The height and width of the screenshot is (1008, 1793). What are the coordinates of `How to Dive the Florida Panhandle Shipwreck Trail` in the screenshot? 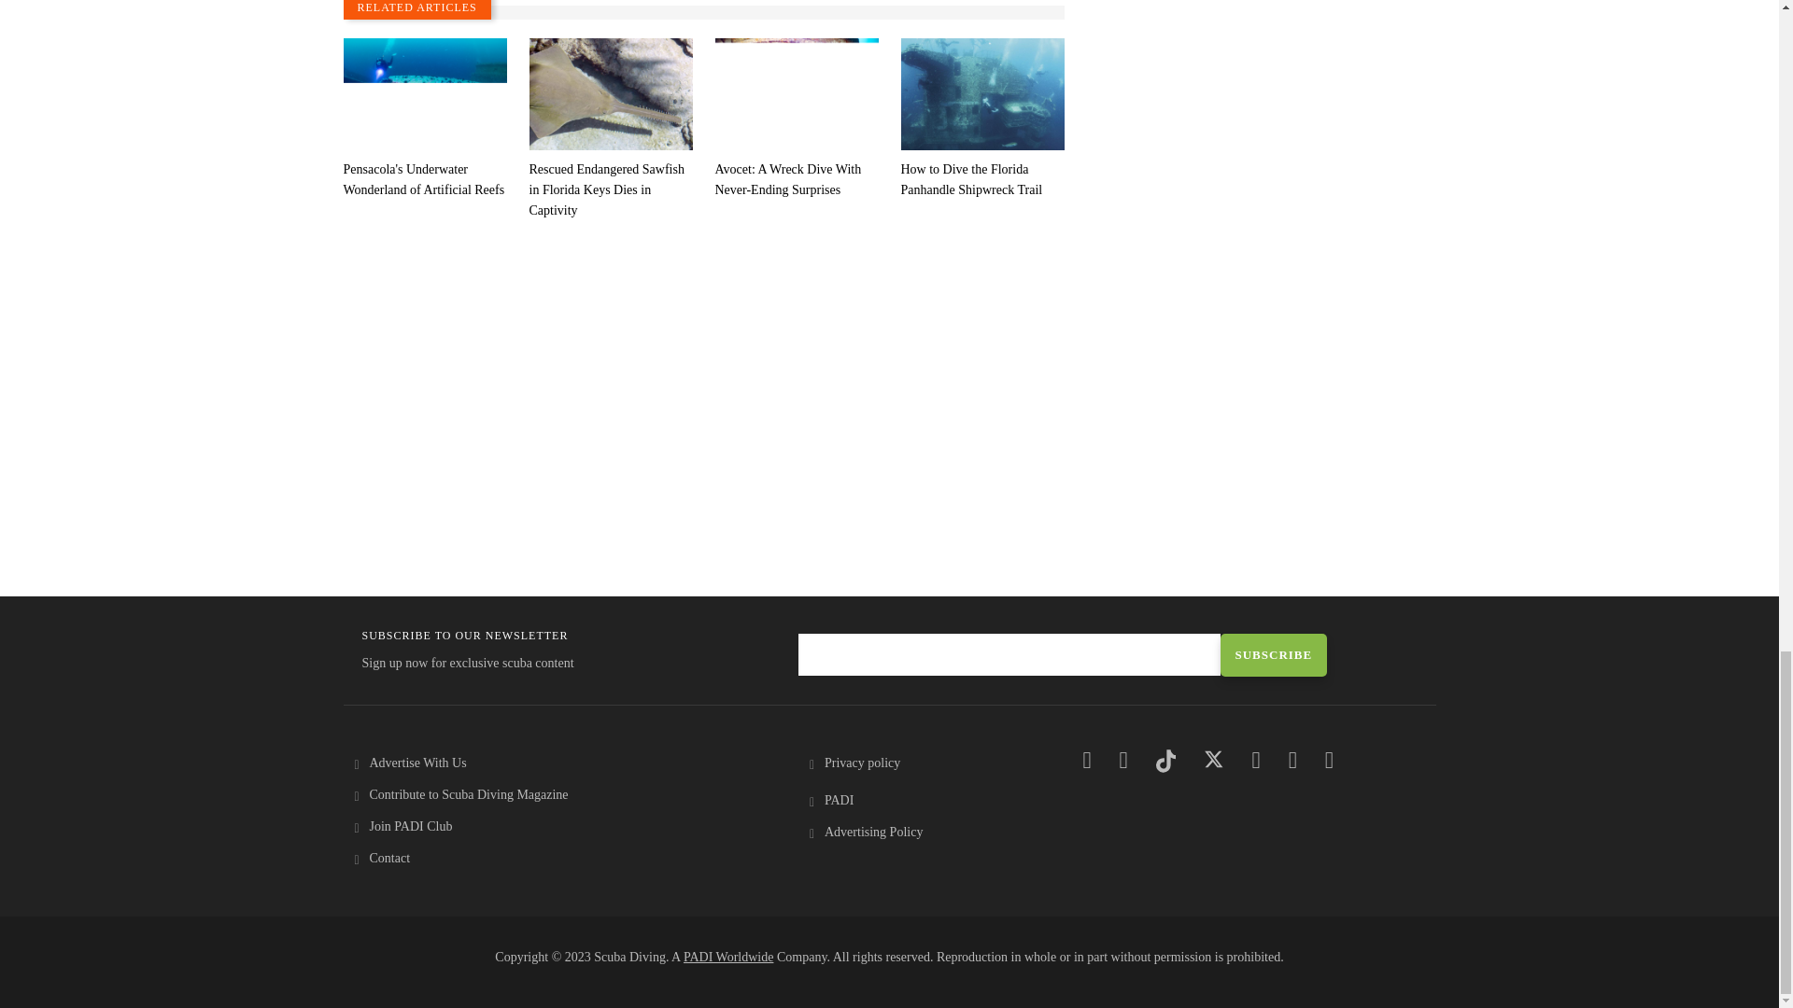 It's located at (981, 179).